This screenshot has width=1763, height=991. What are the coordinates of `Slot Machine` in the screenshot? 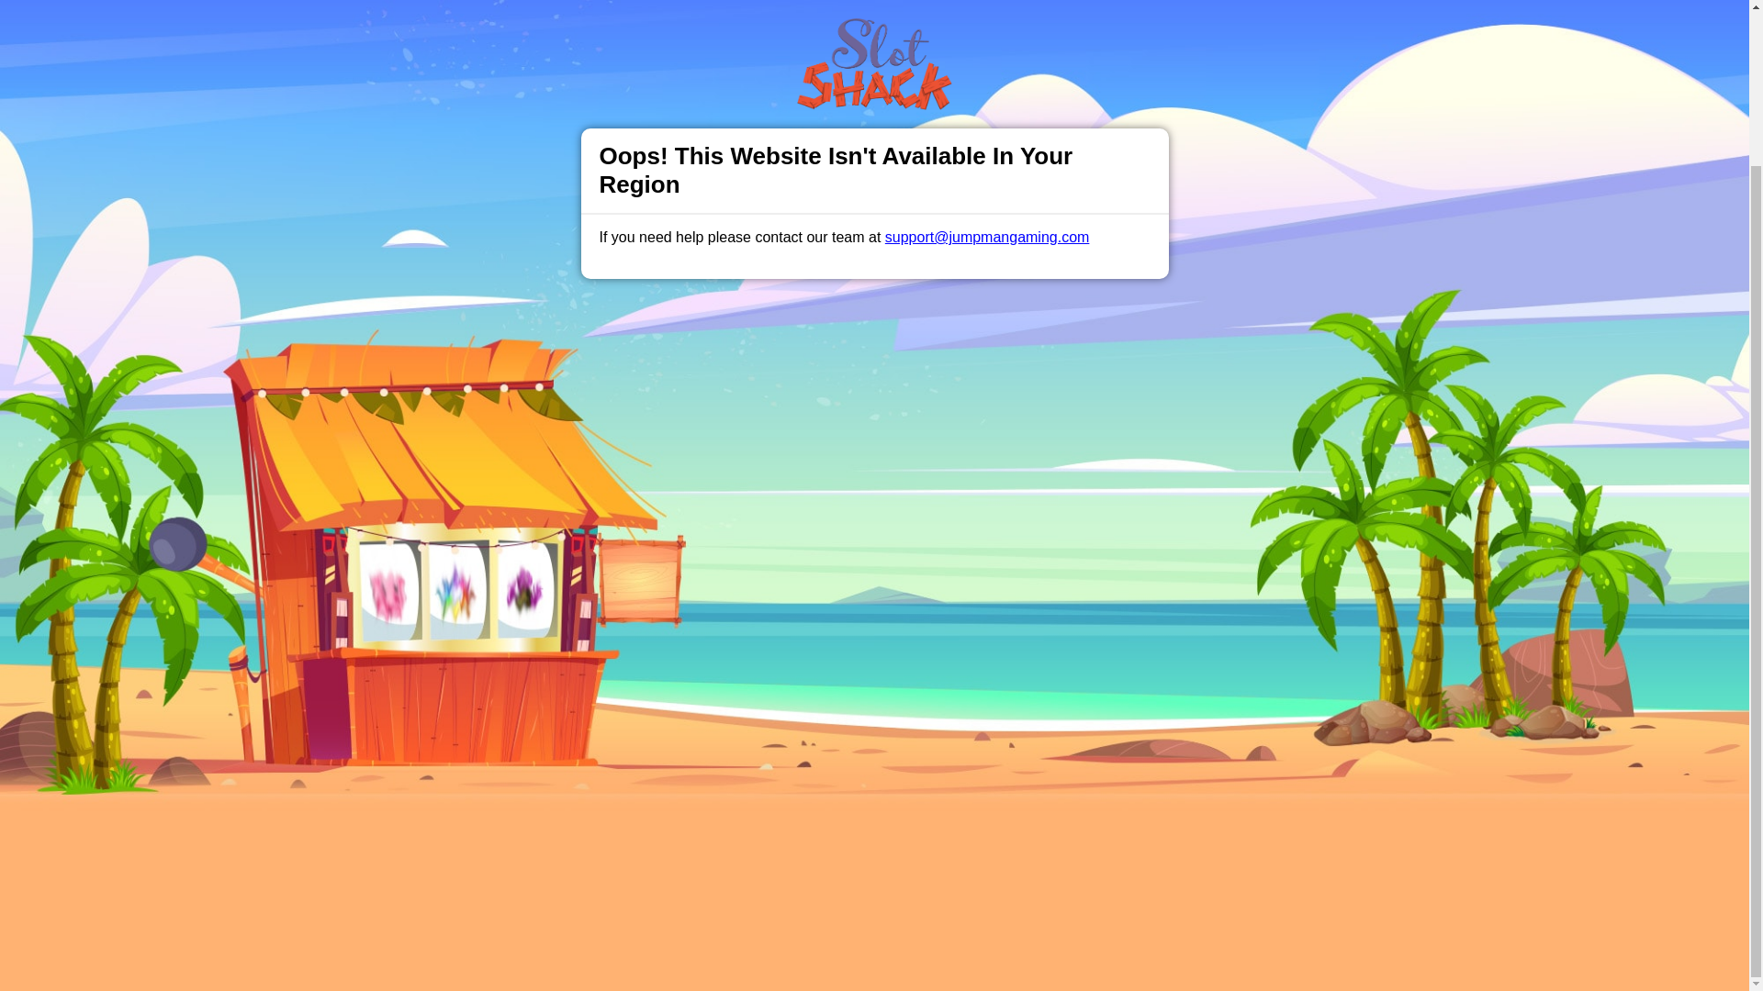 It's located at (656, 596).